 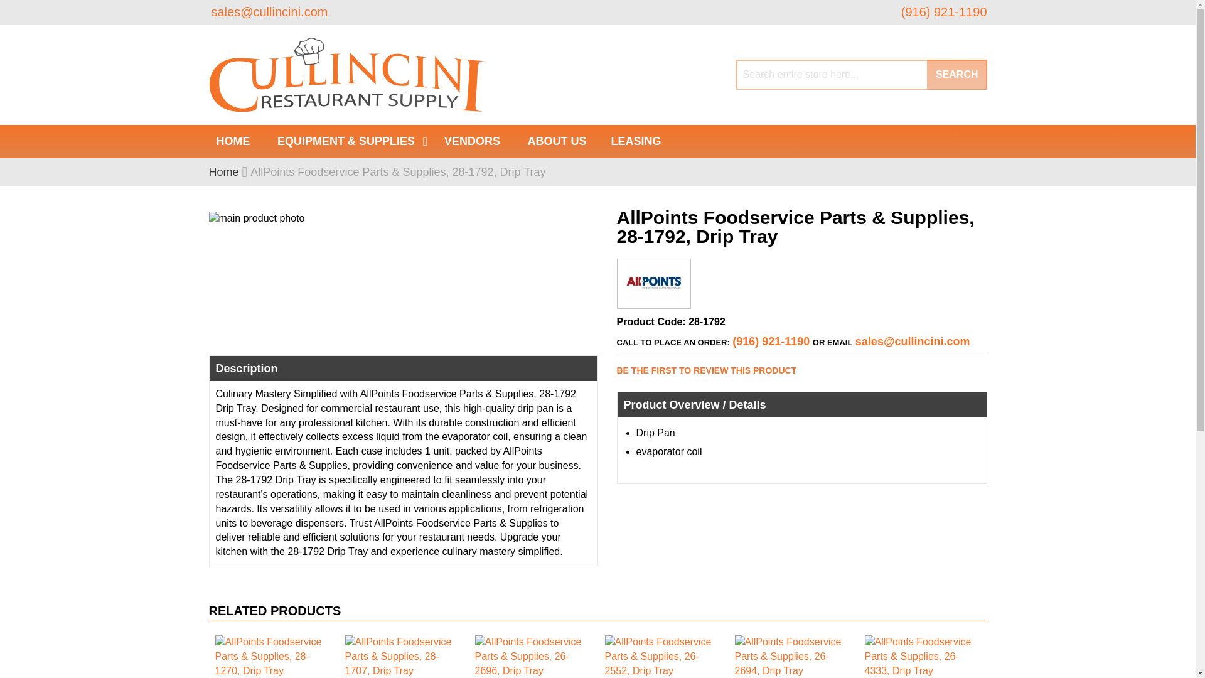 I want to click on Search, so click(x=956, y=74).